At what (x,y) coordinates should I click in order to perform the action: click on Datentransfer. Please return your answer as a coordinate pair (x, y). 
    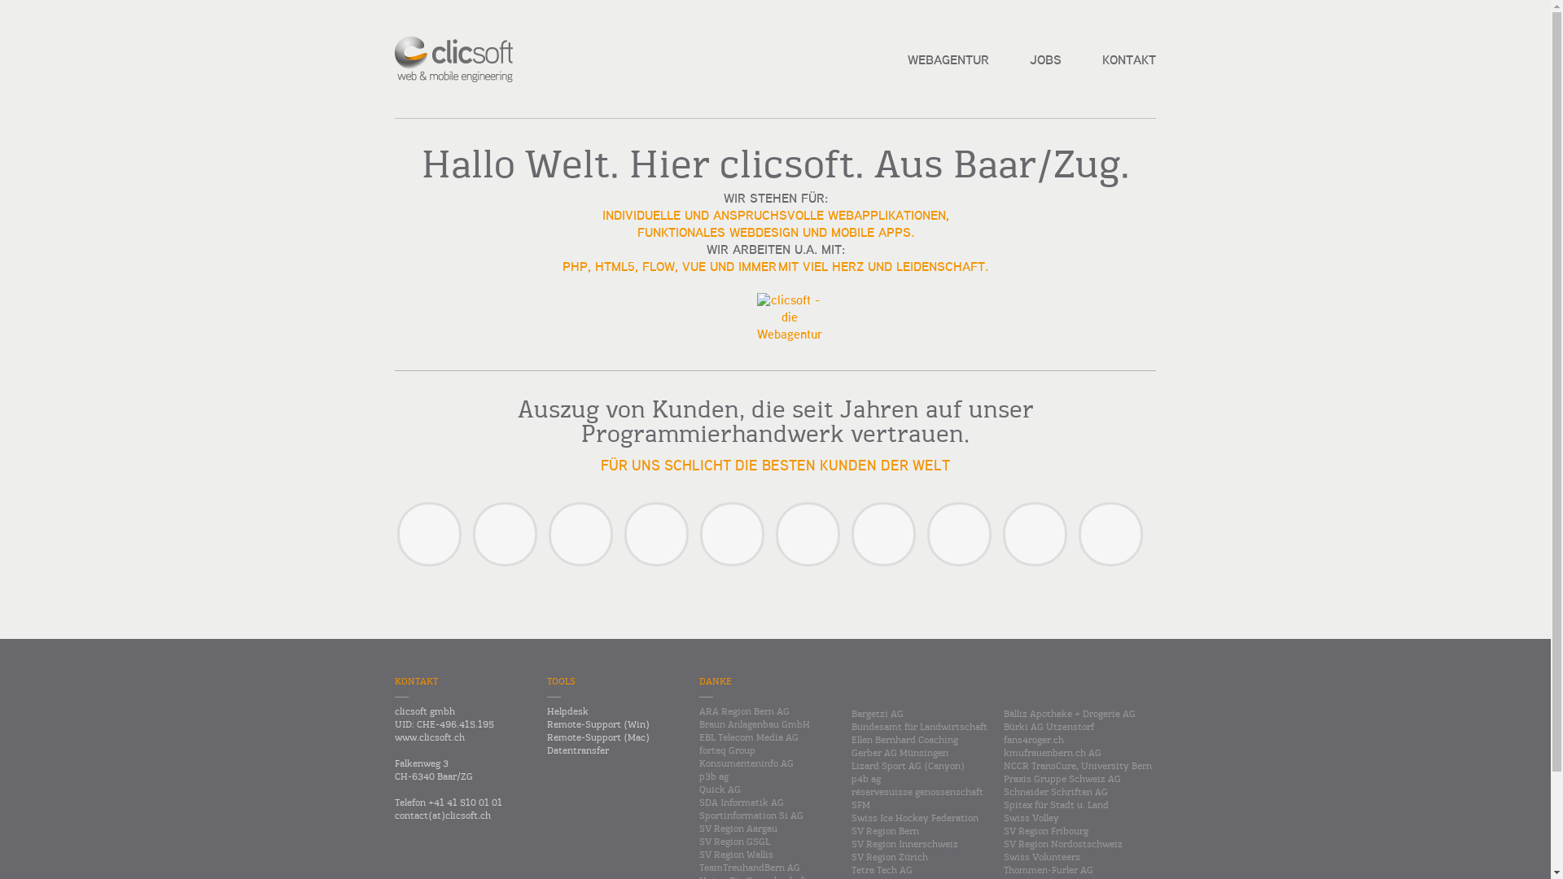
    Looking at the image, I should click on (615, 751).